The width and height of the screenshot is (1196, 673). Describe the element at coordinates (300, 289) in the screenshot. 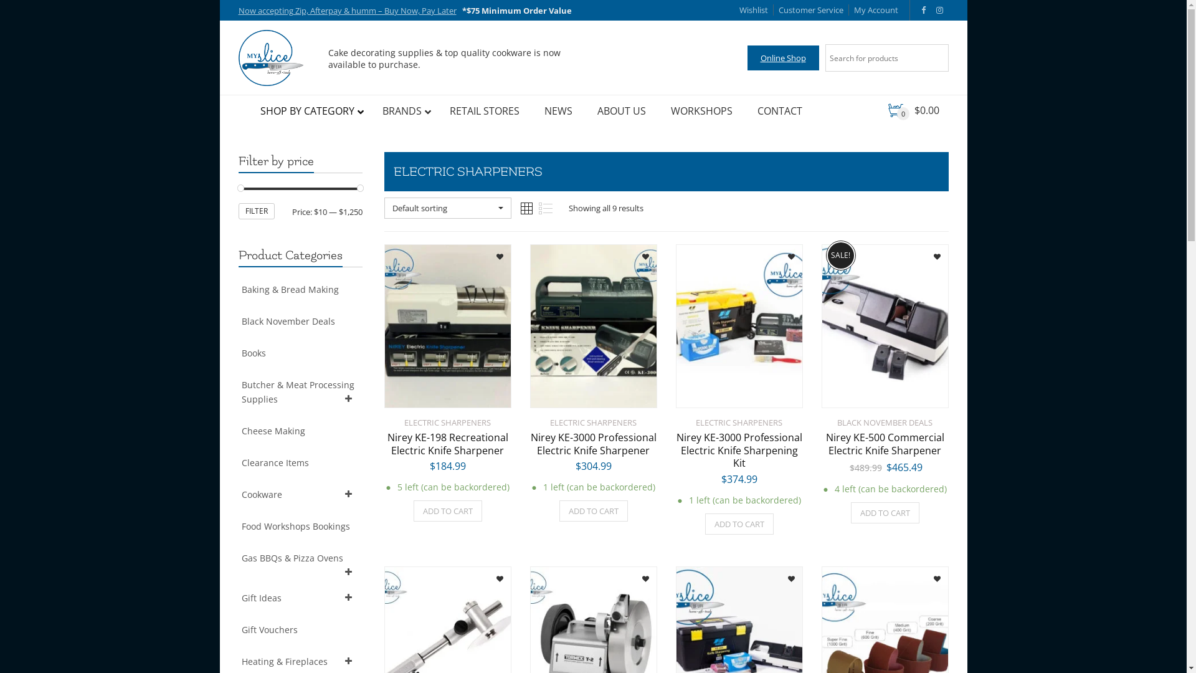

I see `Baking & Bread Making` at that location.